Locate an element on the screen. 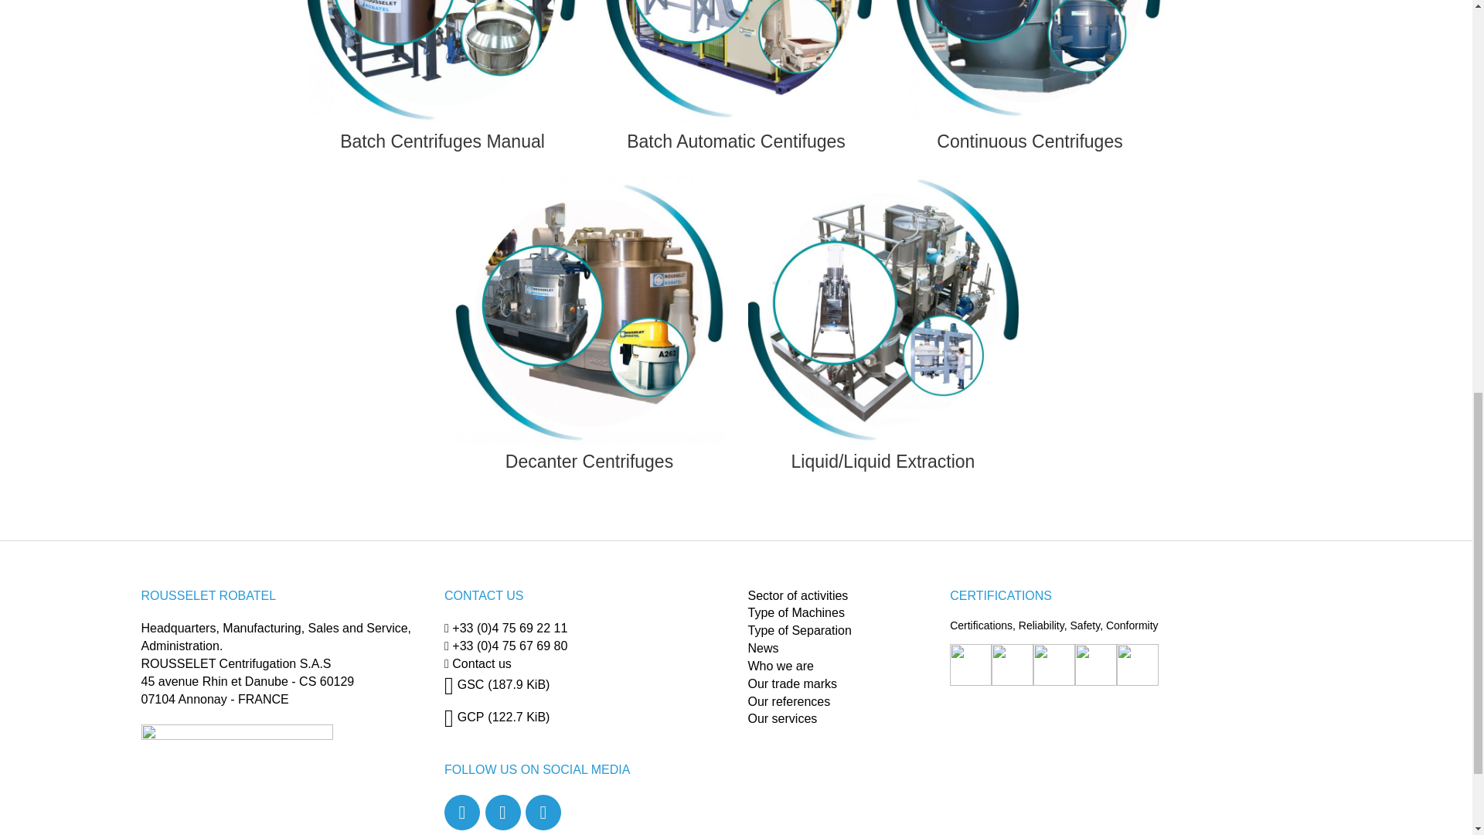  Download GENERAL SALES CONDITIONS.pdf is located at coordinates (496, 684).